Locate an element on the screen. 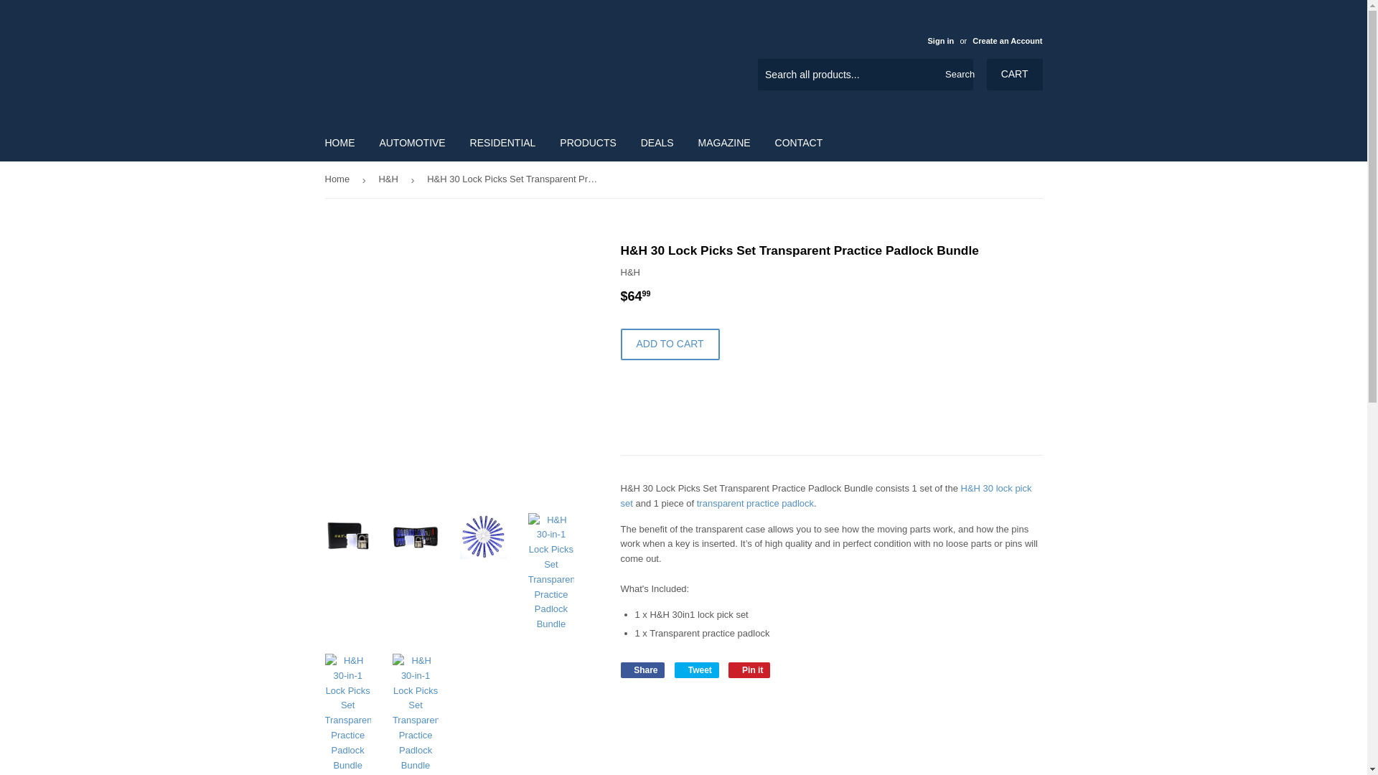 The image size is (1378, 775). Pin on Pinterest is located at coordinates (749, 670).